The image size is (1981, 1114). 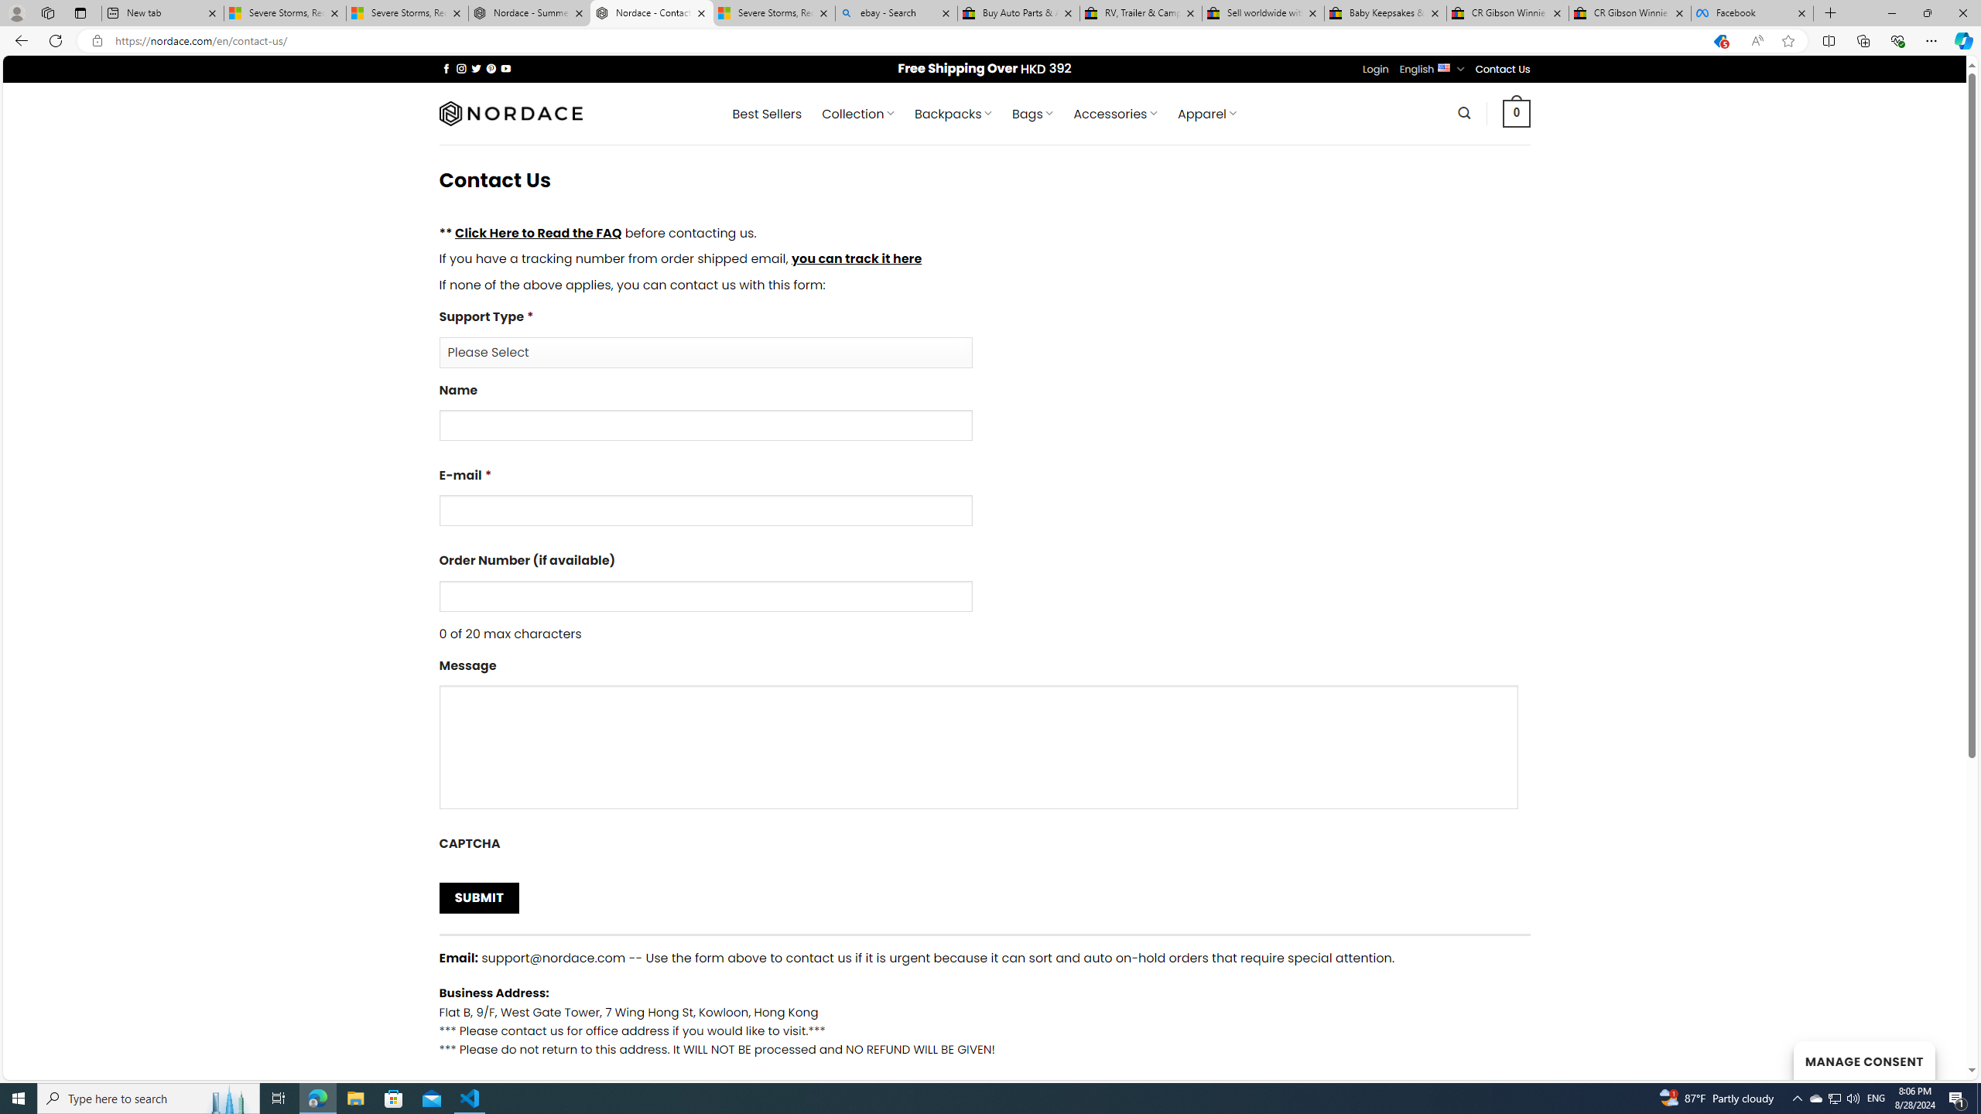 What do you see at coordinates (984, 501) in the screenshot?
I see `E-mail*` at bounding box center [984, 501].